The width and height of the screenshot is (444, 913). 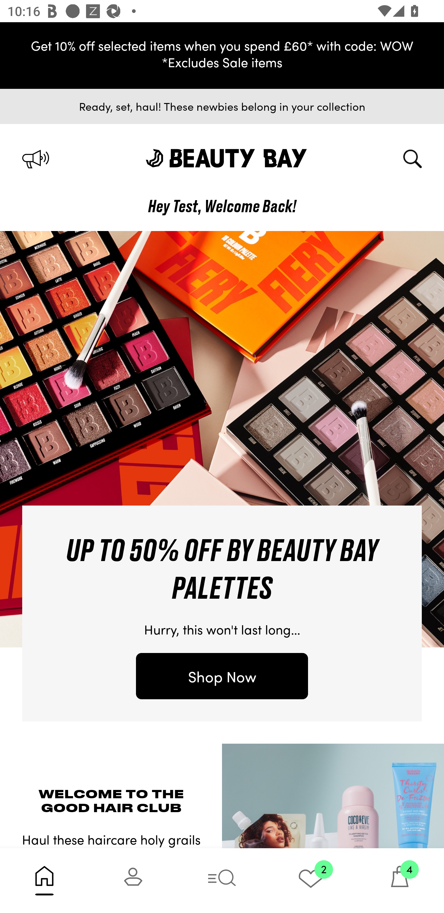 I want to click on 2, so click(x=311, y=880).